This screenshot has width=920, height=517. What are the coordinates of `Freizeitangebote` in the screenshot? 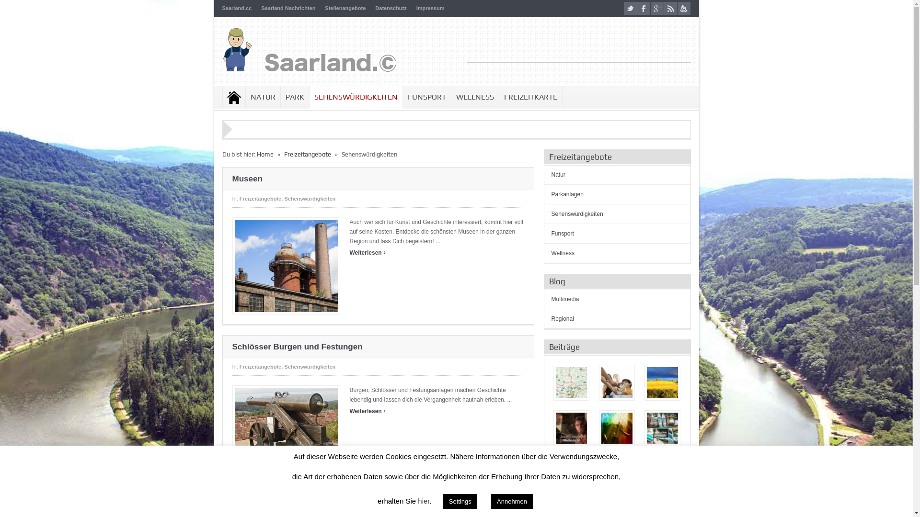 It's located at (261, 367).